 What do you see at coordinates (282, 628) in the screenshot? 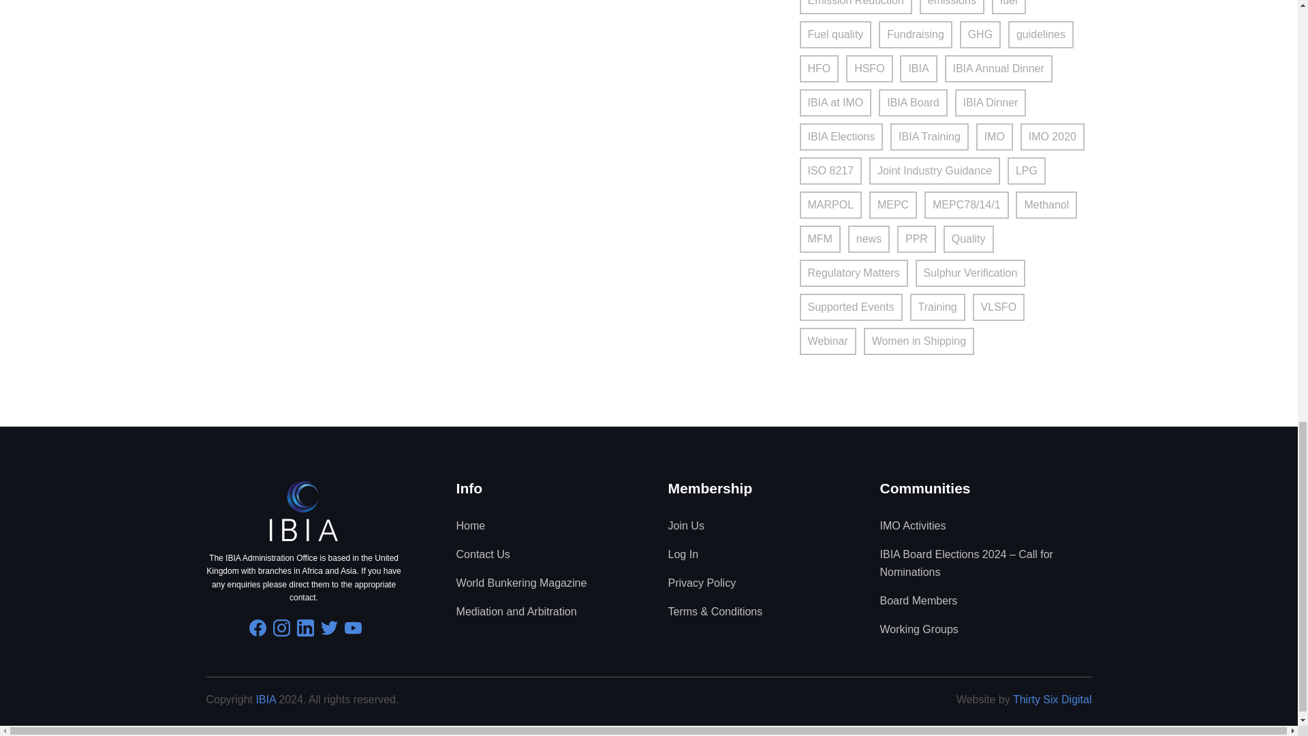
I see `instagram` at bounding box center [282, 628].